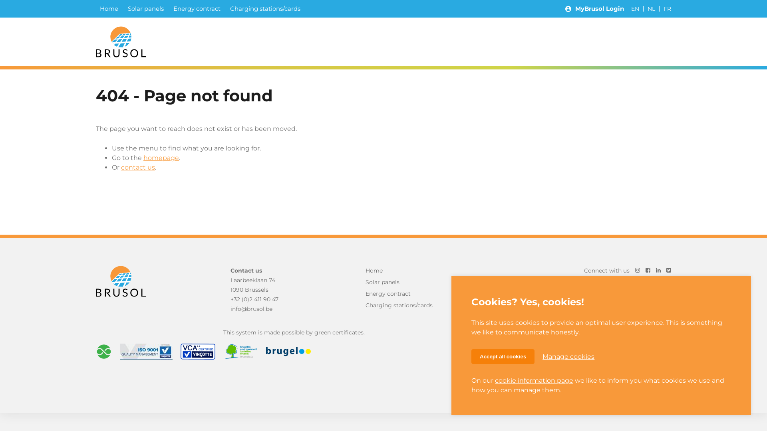  Describe the element at coordinates (121, 42) in the screenshot. I see `Home` at that location.